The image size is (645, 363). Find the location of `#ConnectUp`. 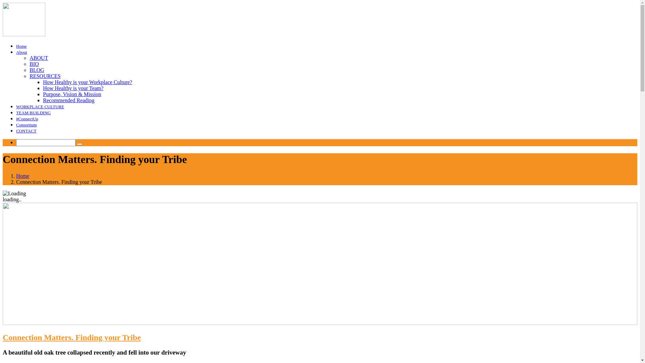

#ConnectUp is located at coordinates (27, 119).